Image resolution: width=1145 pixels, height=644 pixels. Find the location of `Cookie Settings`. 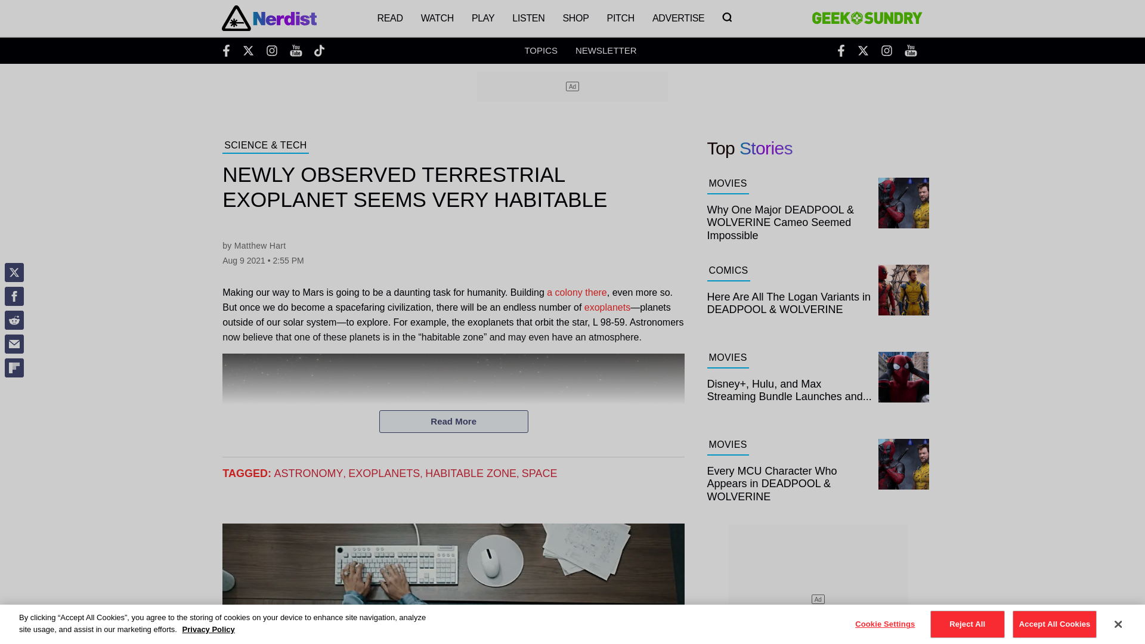

Cookie Settings is located at coordinates (885, 624).